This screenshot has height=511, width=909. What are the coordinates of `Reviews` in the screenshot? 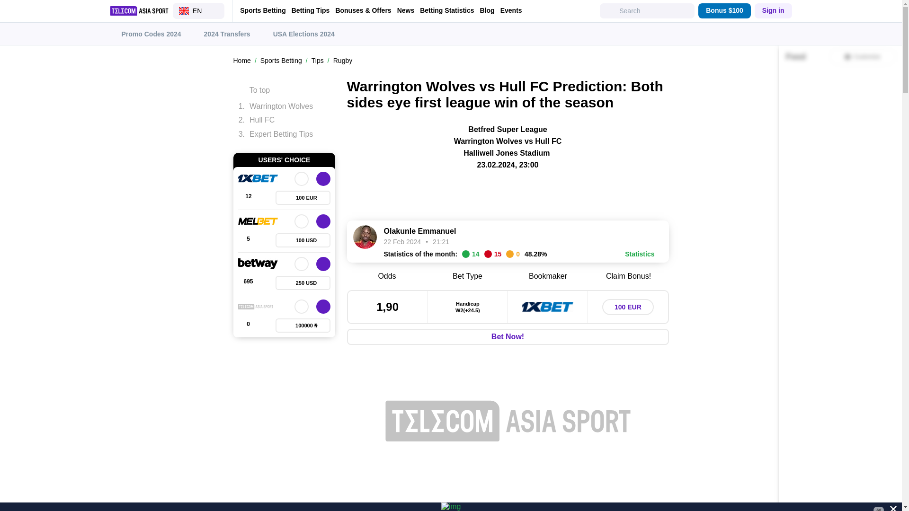 It's located at (248, 198).